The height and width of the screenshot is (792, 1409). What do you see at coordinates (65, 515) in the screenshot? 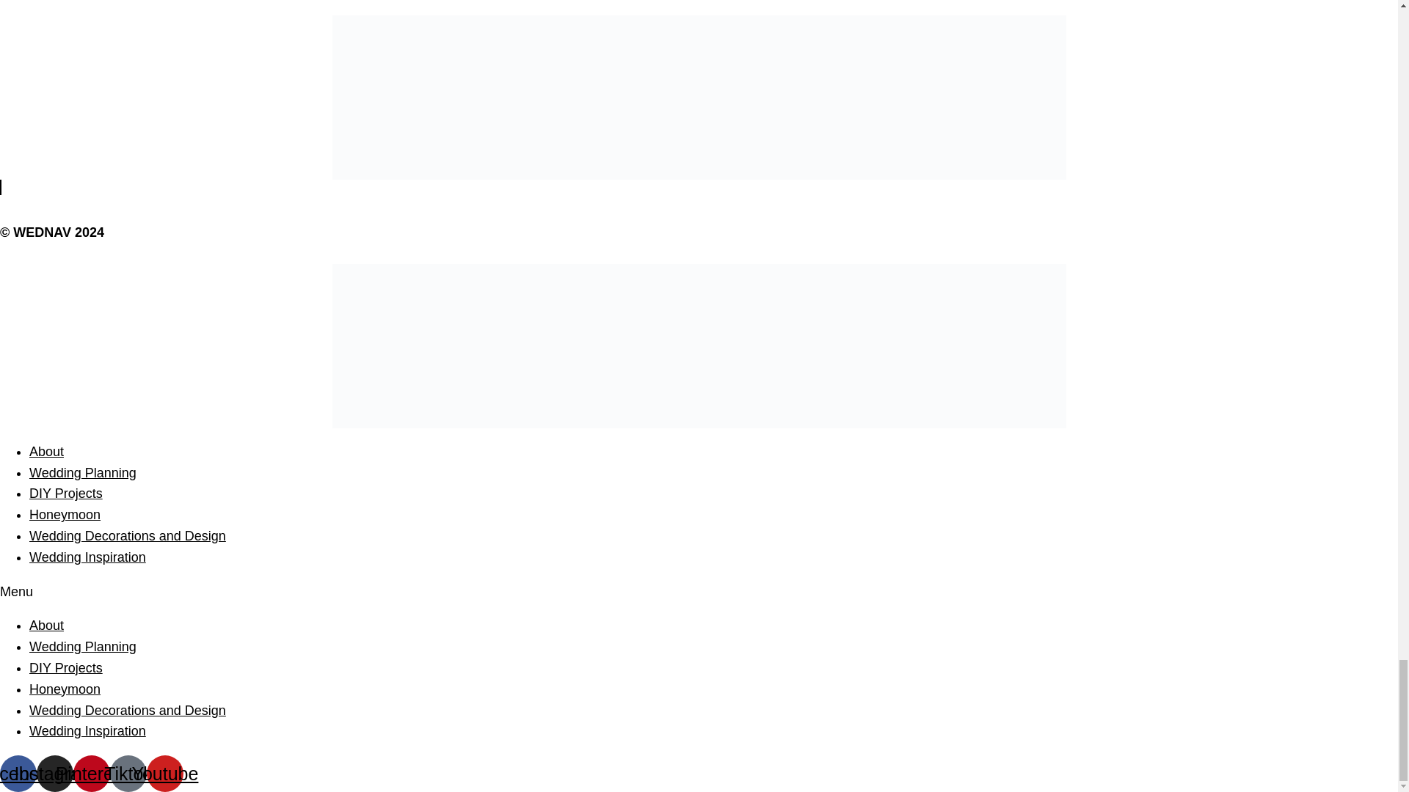
I see `Honeymoon` at bounding box center [65, 515].